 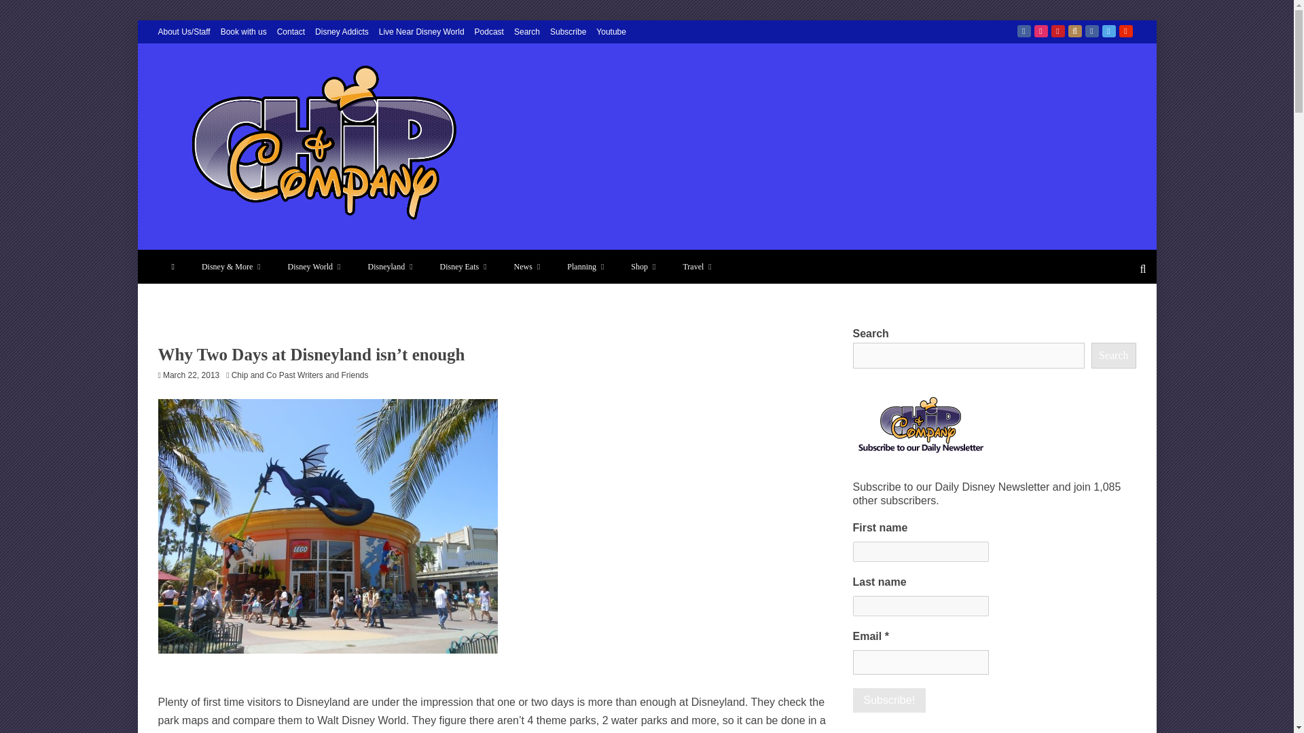 What do you see at coordinates (611, 31) in the screenshot?
I see `Youtube` at bounding box center [611, 31].